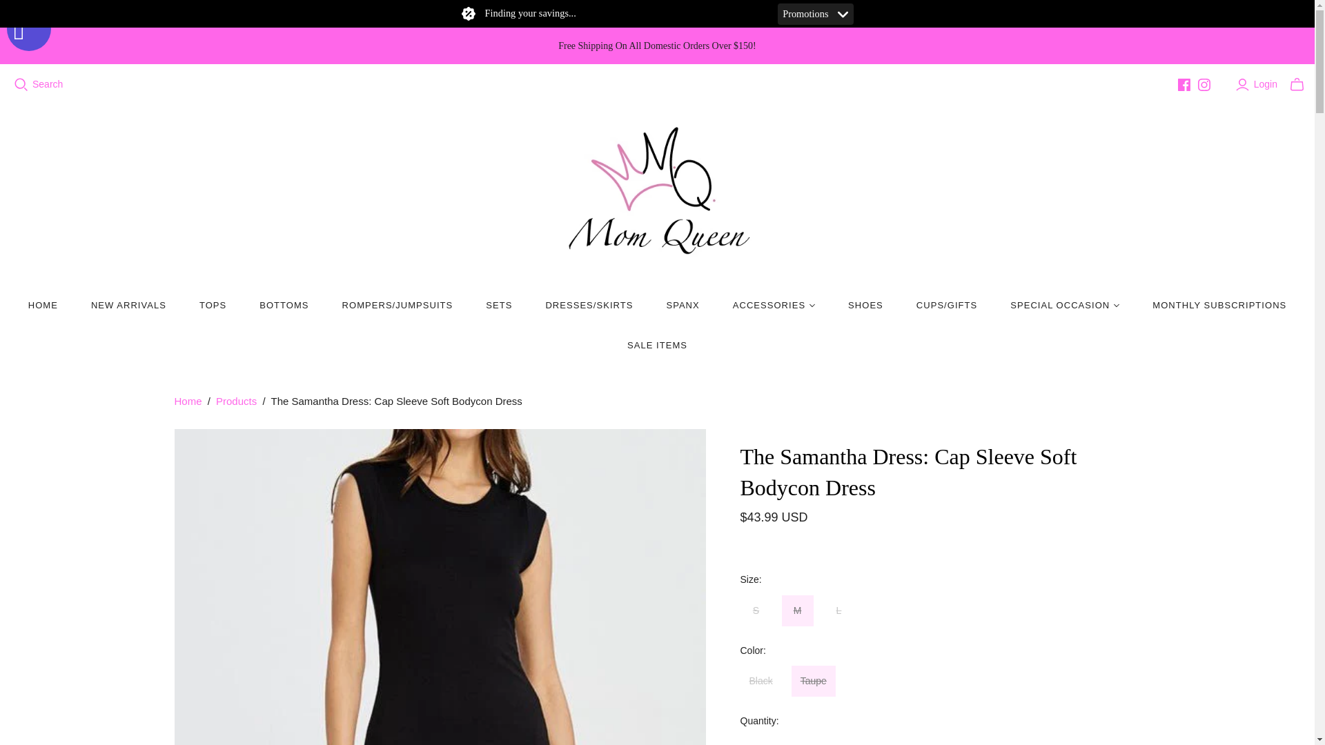 Image resolution: width=1325 pixels, height=745 pixels. Describe the element at coordinates (865, 305) in the screenshot. I see `SHOES` at that location.